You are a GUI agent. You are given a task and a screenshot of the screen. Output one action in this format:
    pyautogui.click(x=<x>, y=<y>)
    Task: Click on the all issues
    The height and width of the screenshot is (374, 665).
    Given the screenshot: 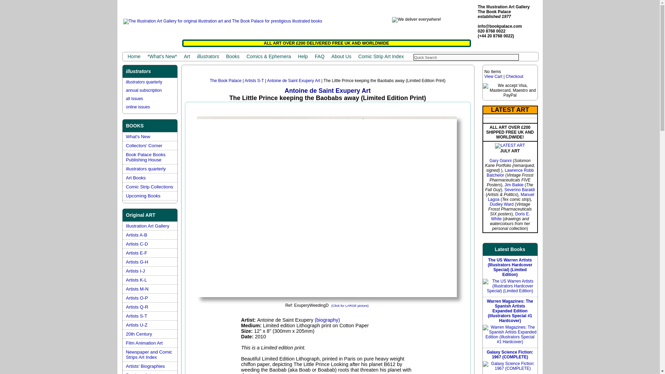 What is the action you would take?
    pyautogui.click(x=134, y=98)
    